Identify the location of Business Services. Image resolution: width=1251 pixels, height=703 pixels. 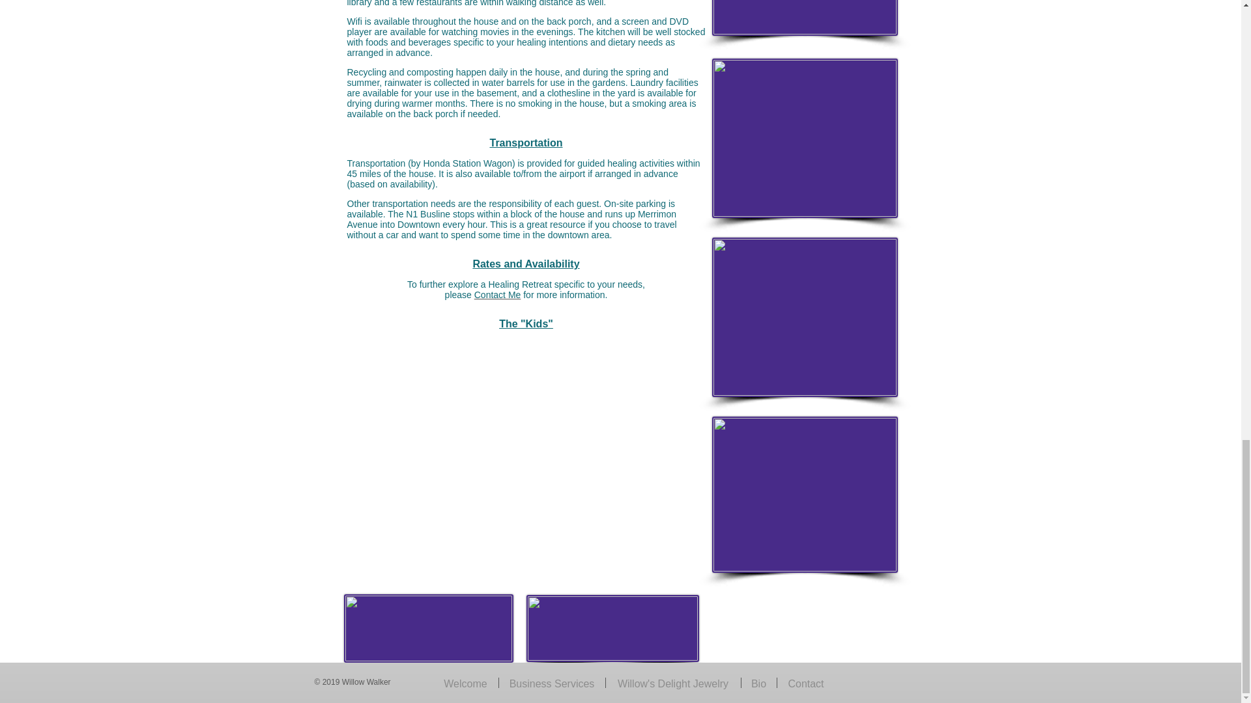
(553, 683).